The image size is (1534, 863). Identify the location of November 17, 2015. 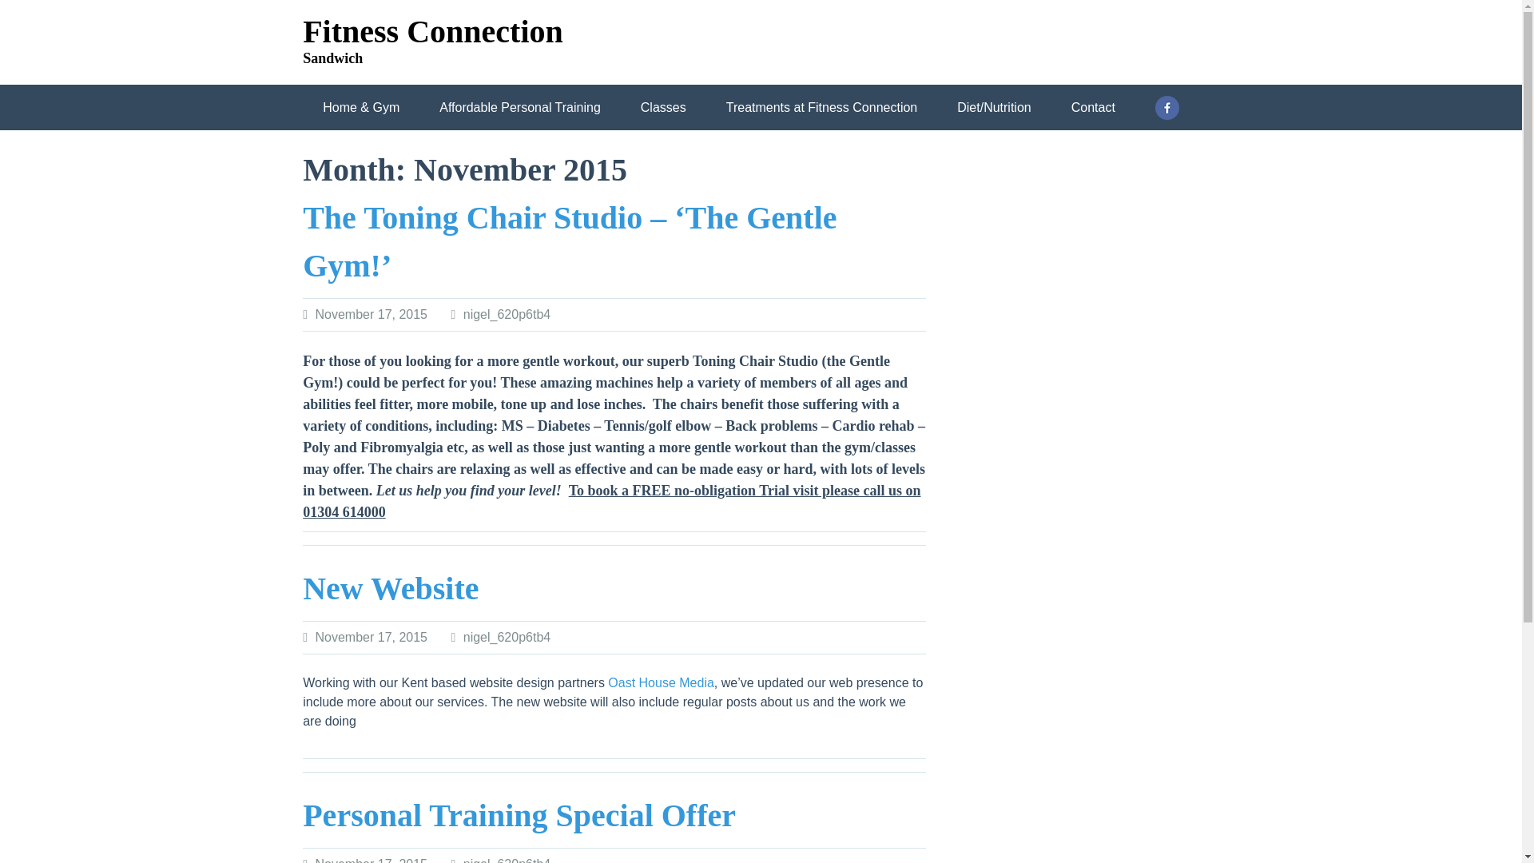
(371, 313).